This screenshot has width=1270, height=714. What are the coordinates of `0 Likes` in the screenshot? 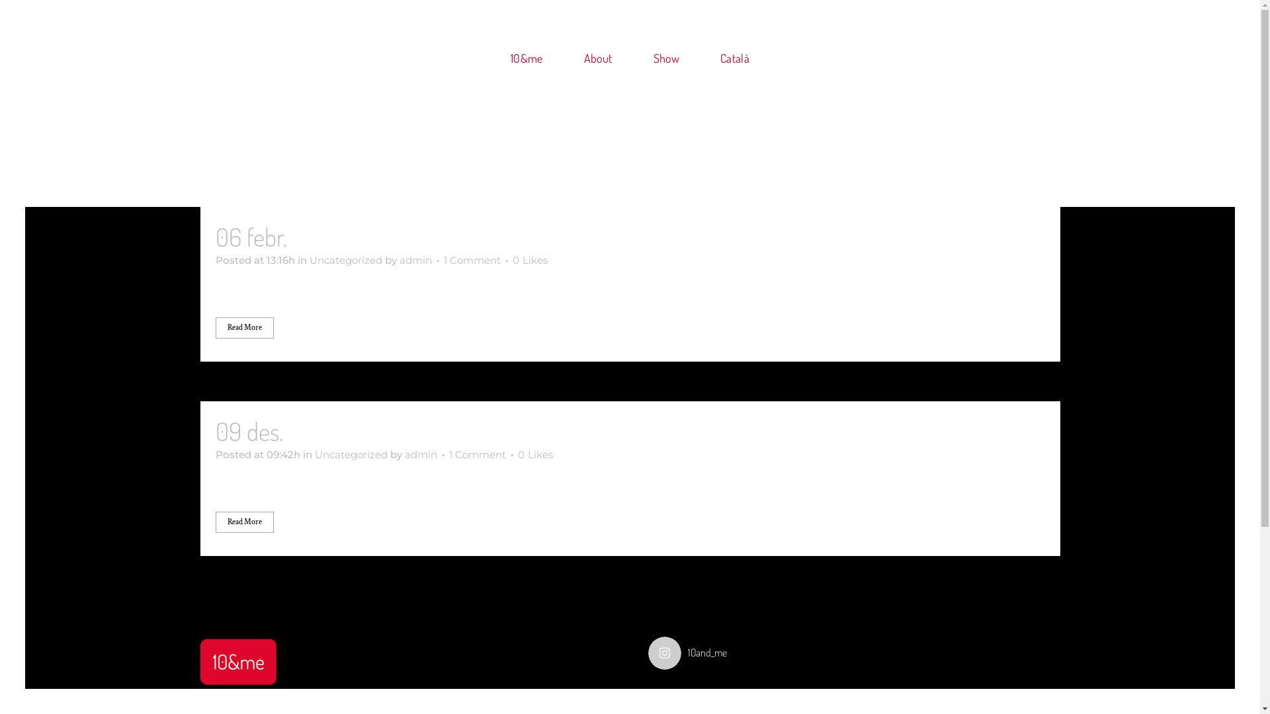 It's located at (529, 260).